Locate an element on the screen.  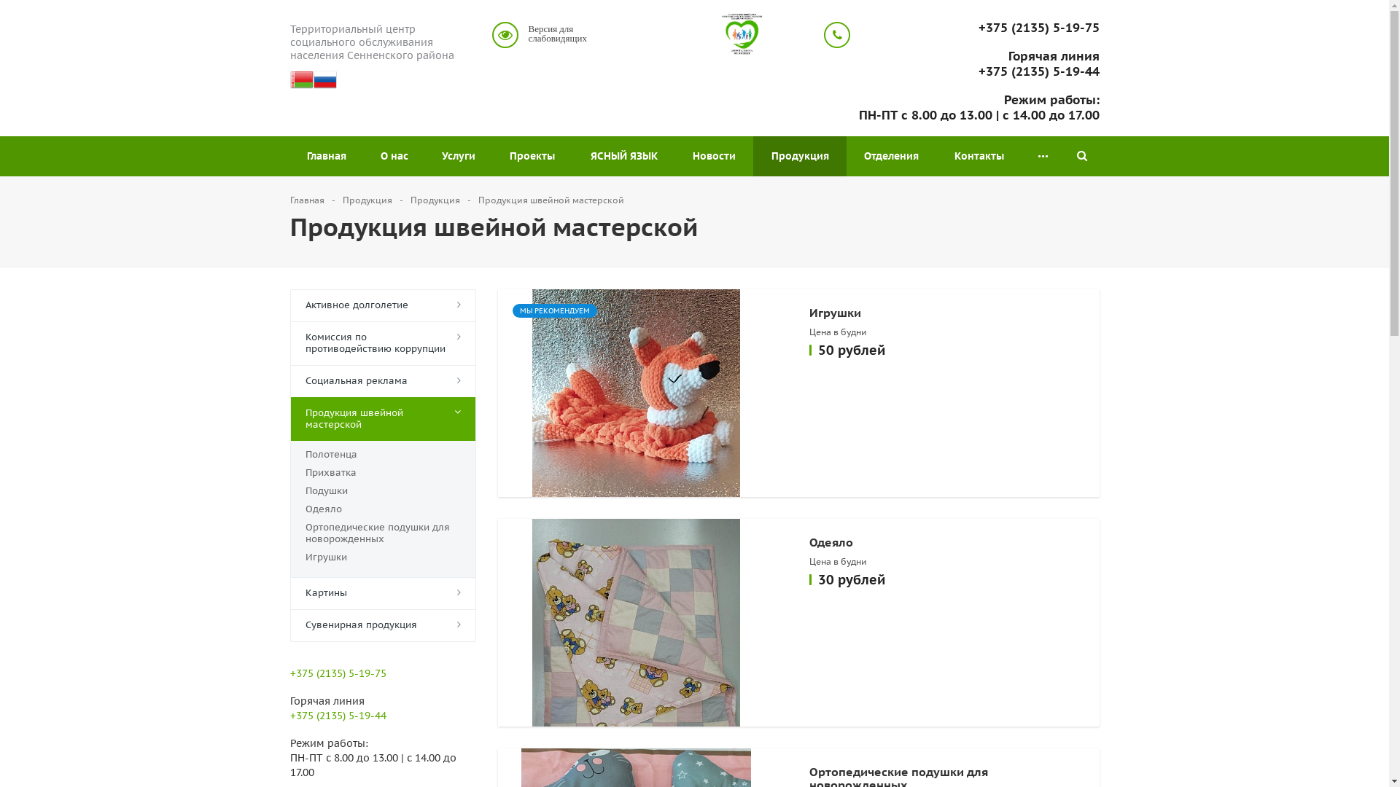
... is located at coordinates (1043, 156).